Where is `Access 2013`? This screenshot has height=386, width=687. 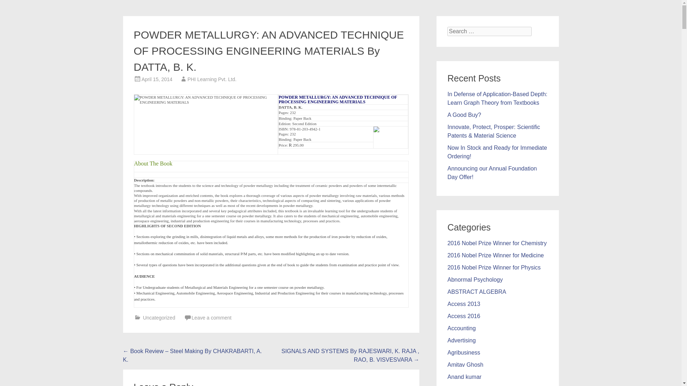
Access 2013 is located at coordinates (464, 304).